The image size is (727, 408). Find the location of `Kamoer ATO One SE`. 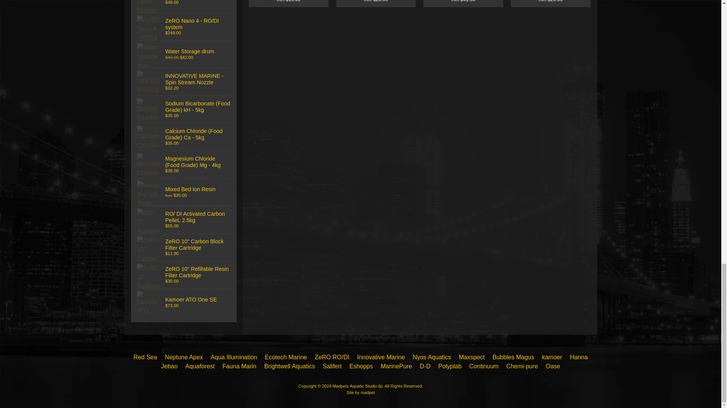

Kamoer ATO One SE is located at coordinates (184, 302).